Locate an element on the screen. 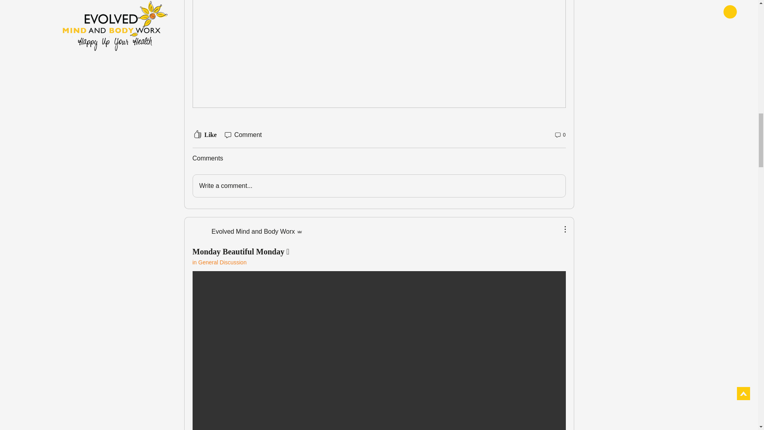 This screenshot has height=430, width=764. in General Discussion is located at coordinates (220, 262).